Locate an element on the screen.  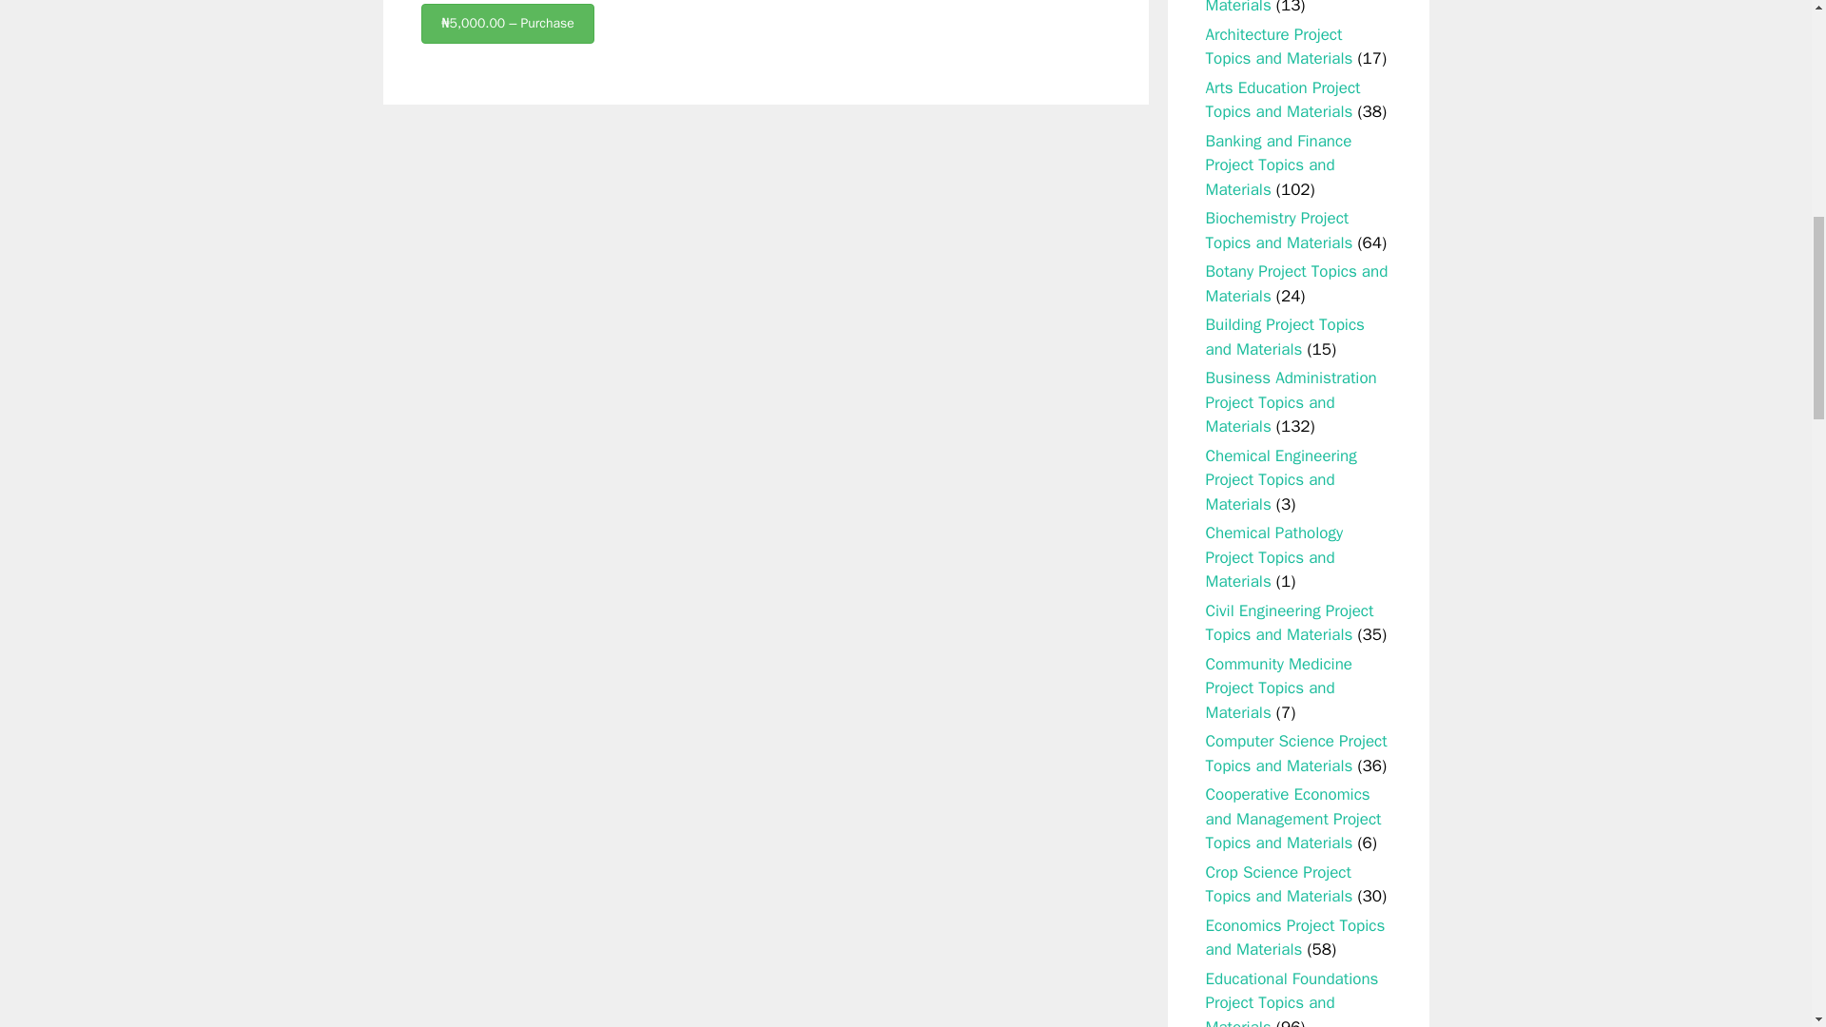
Archaeology and Tourism Project Topics and Materials is located at coordinates (1293, 8).